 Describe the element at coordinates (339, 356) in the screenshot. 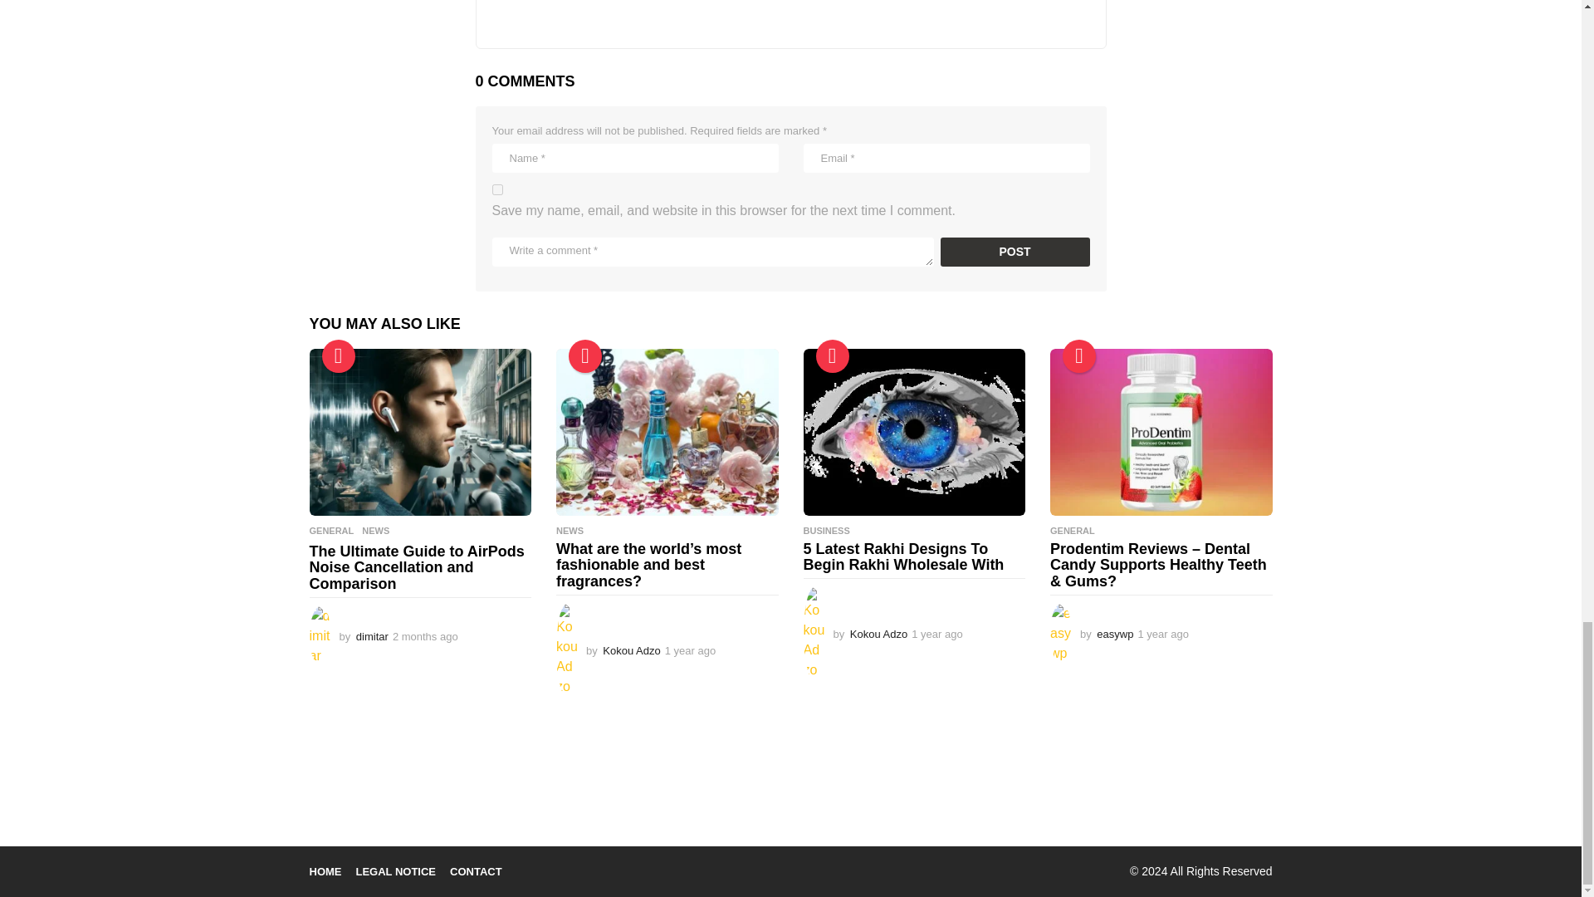

I see `Popular` at that location.